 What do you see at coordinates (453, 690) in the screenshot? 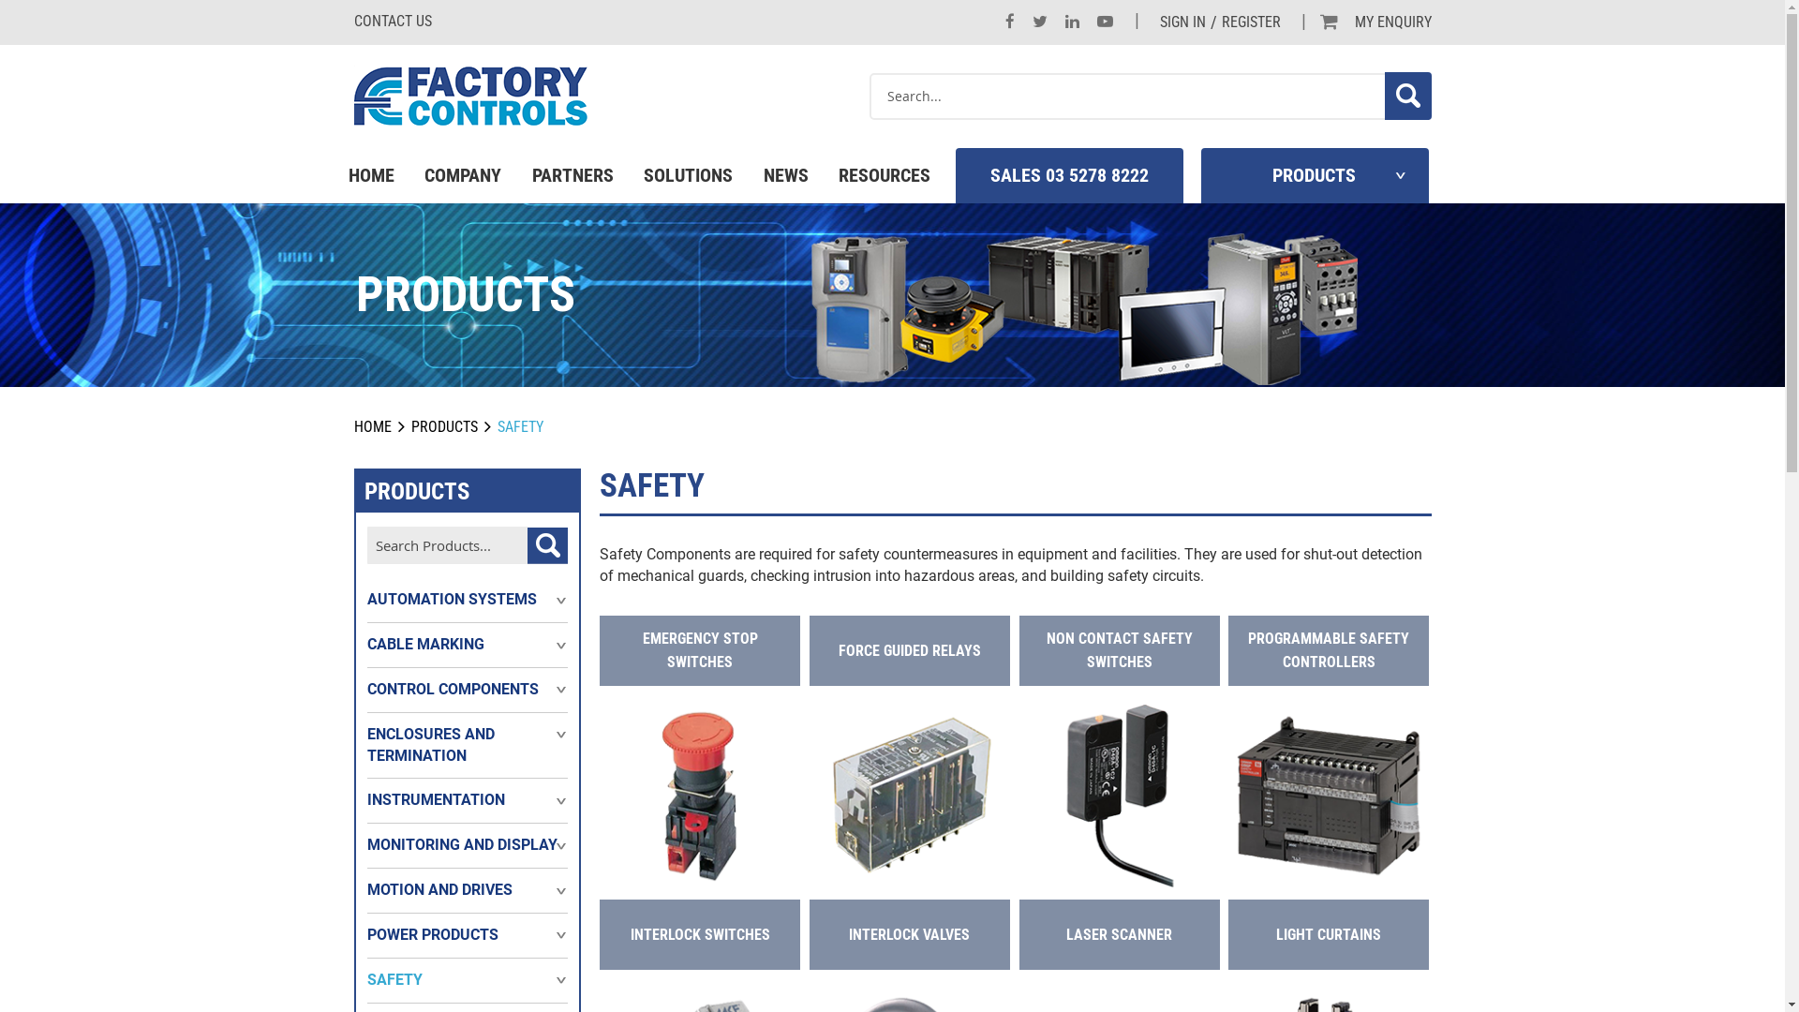
I see `CONTROL COMPONENTS` at bounding box center [453, 690].